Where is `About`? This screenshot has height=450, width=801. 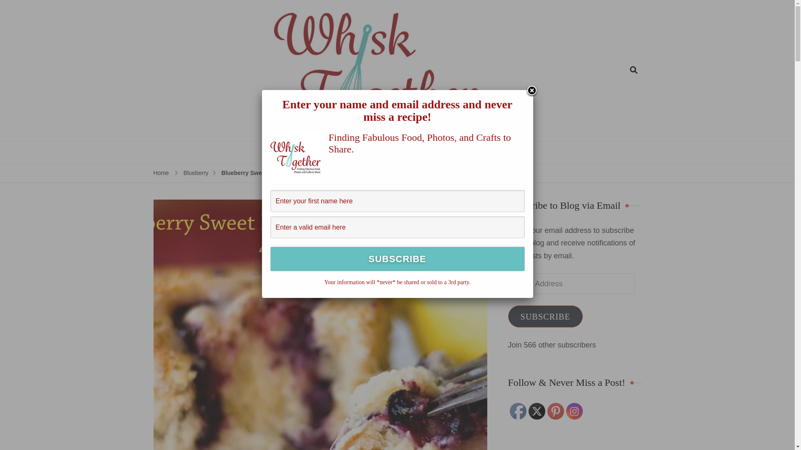 About is located at coordinates (444, 152).